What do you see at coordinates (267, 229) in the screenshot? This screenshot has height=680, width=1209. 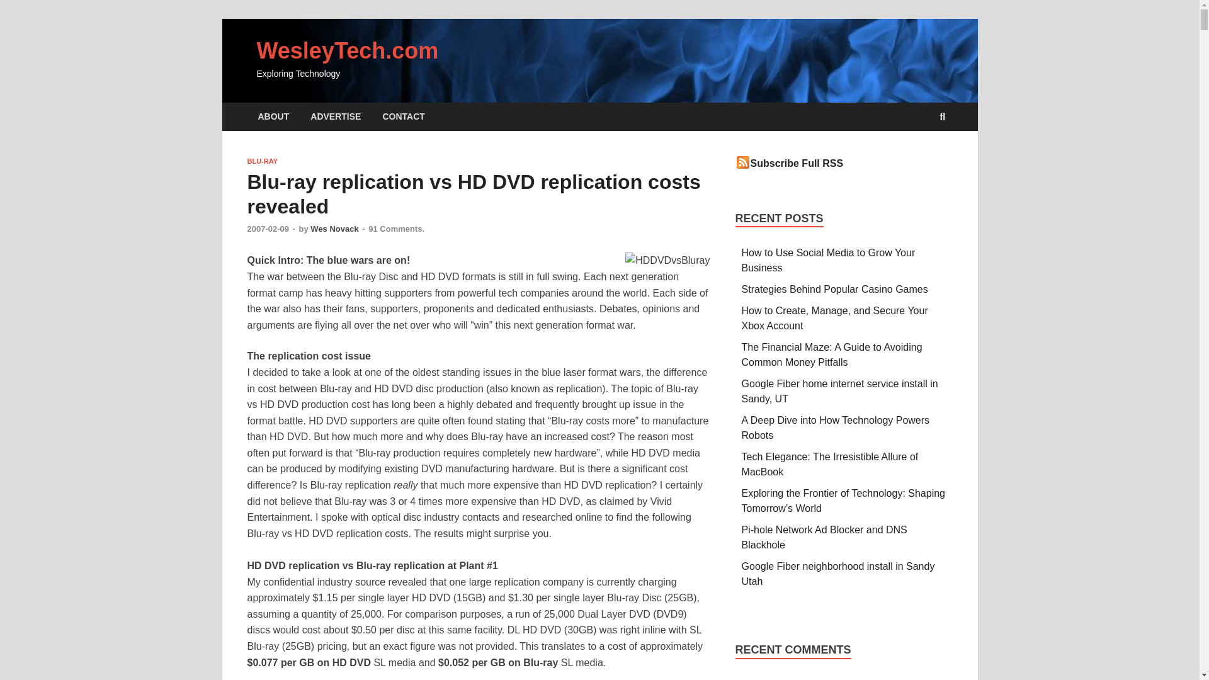 I see `2007-02-09` at bounding box center [267, 229].